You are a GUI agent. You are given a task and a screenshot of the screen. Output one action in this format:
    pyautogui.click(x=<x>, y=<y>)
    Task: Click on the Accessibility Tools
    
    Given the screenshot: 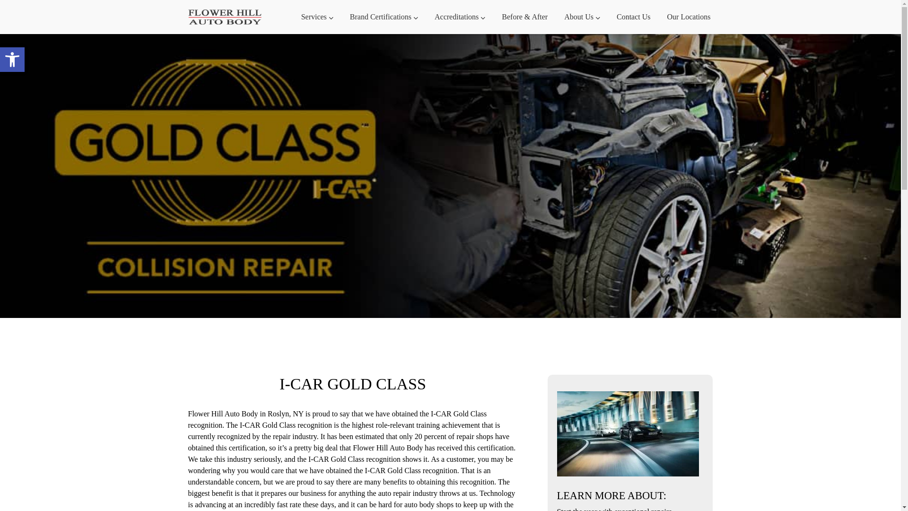 What is the action you would take?
    pyautogui.click(x=12, y=60)
    